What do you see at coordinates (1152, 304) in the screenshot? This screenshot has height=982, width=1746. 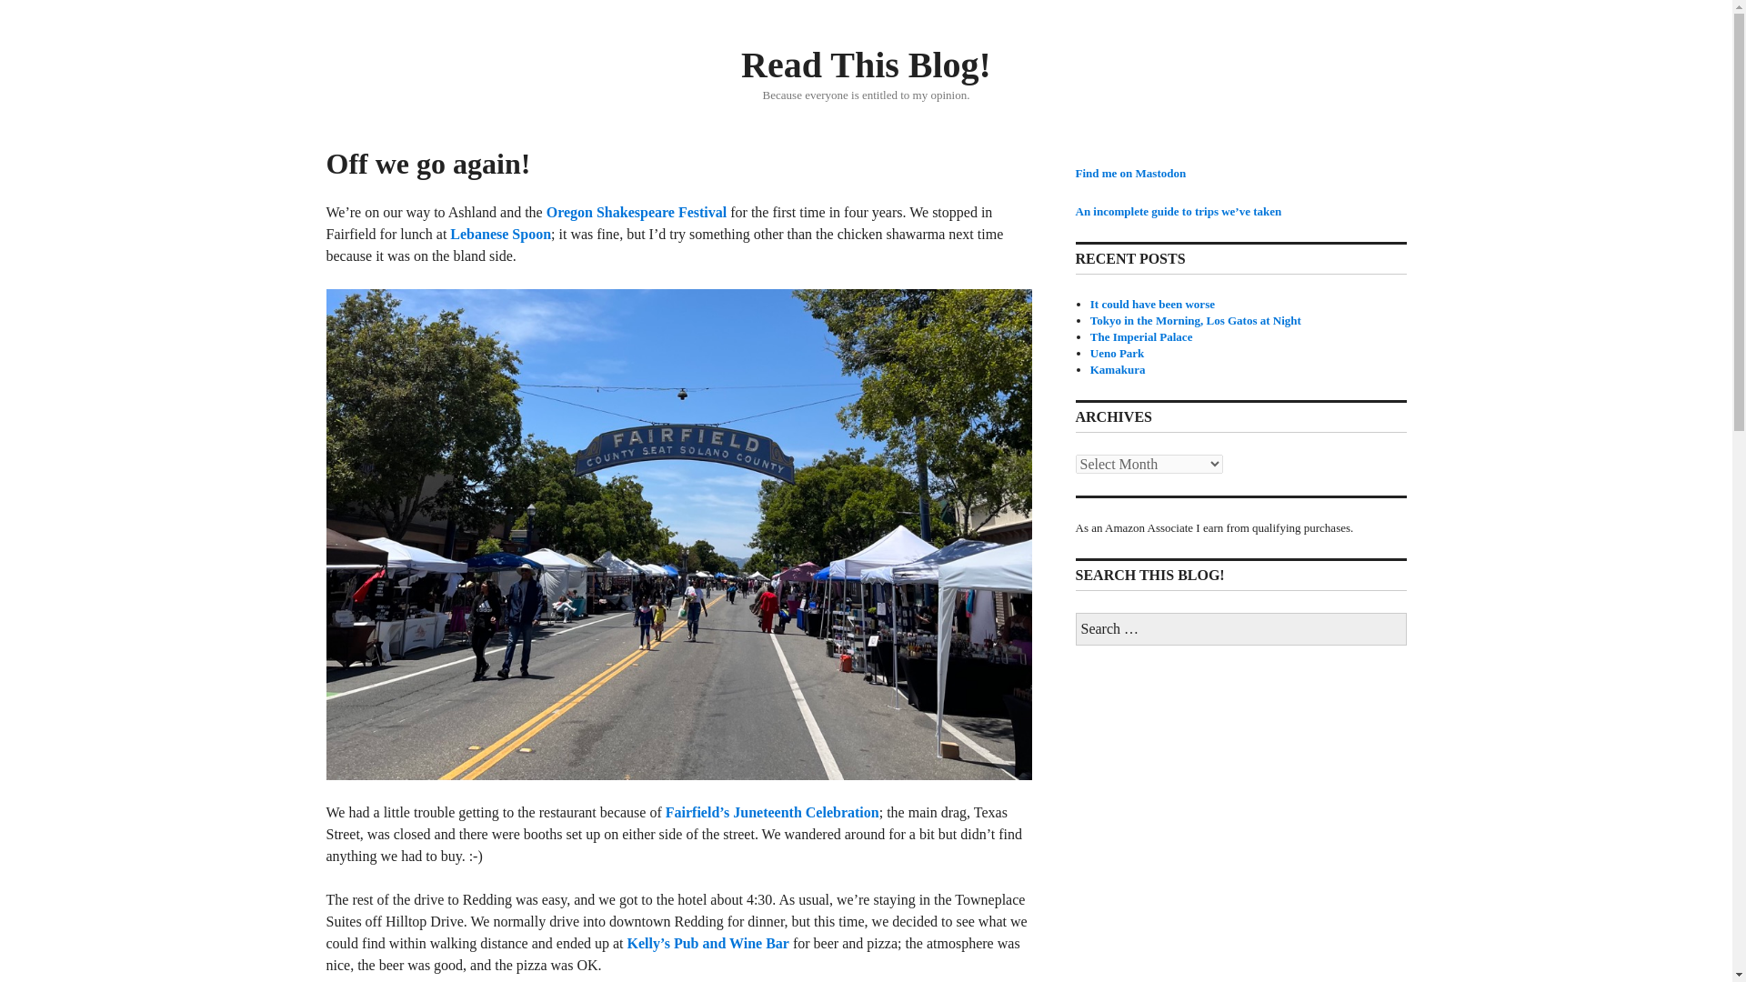 I see `It could have been worse` at bounding box center [1152, 304].